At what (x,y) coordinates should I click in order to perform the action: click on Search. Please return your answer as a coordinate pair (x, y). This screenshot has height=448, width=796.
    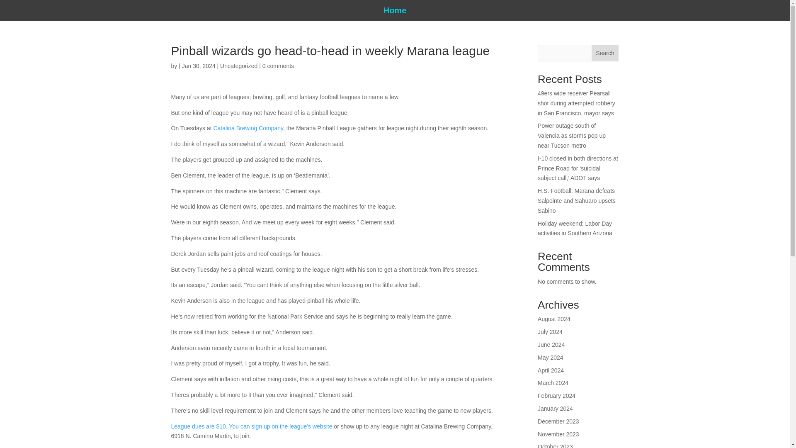
    Looking at the image, I should click on (605, 53).